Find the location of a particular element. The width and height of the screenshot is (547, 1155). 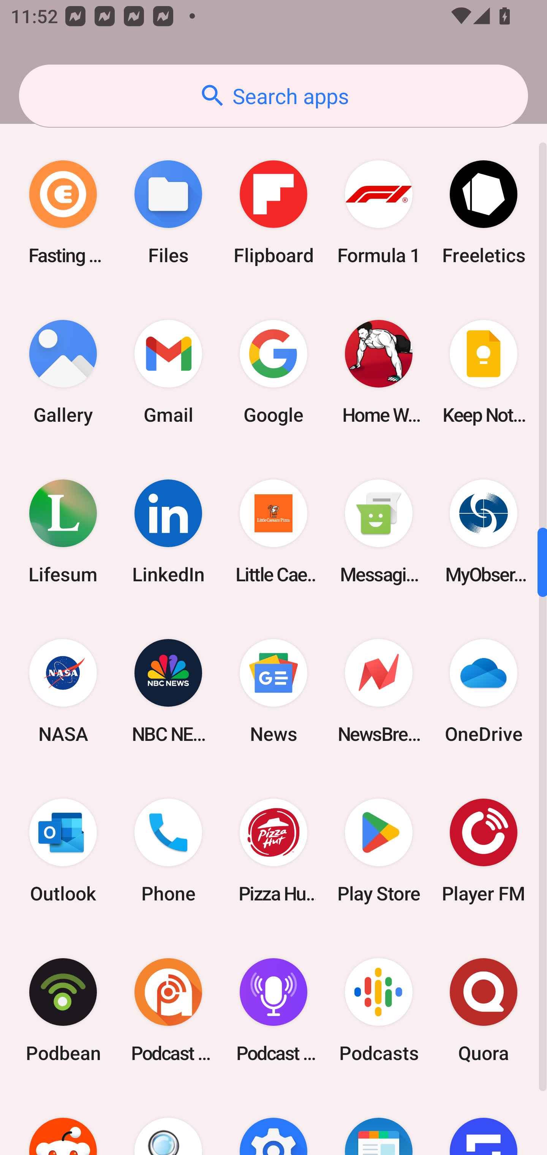

Freeletics is located at coordinates (484, 212).